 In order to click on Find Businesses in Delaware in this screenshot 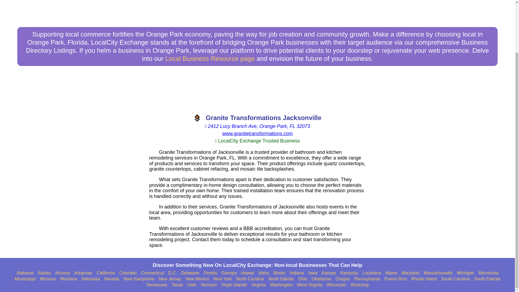, I will do `click(190, 273)`.